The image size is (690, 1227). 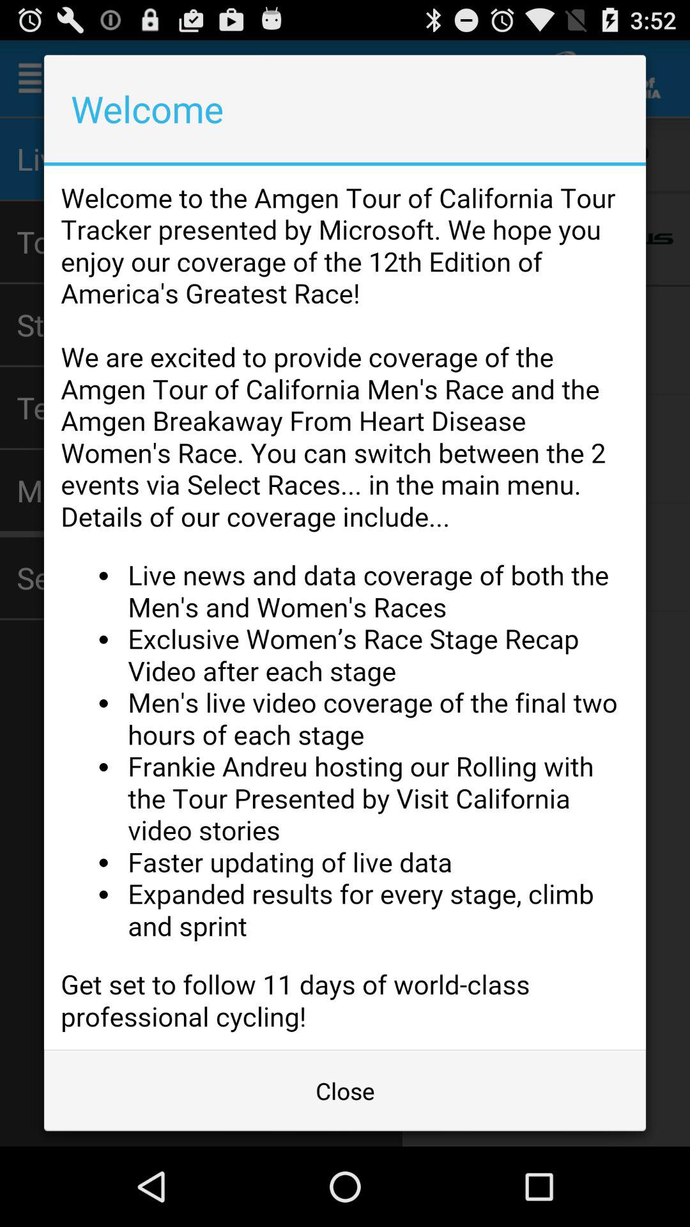 I want to click on introduction, so click(x=345, y=607).